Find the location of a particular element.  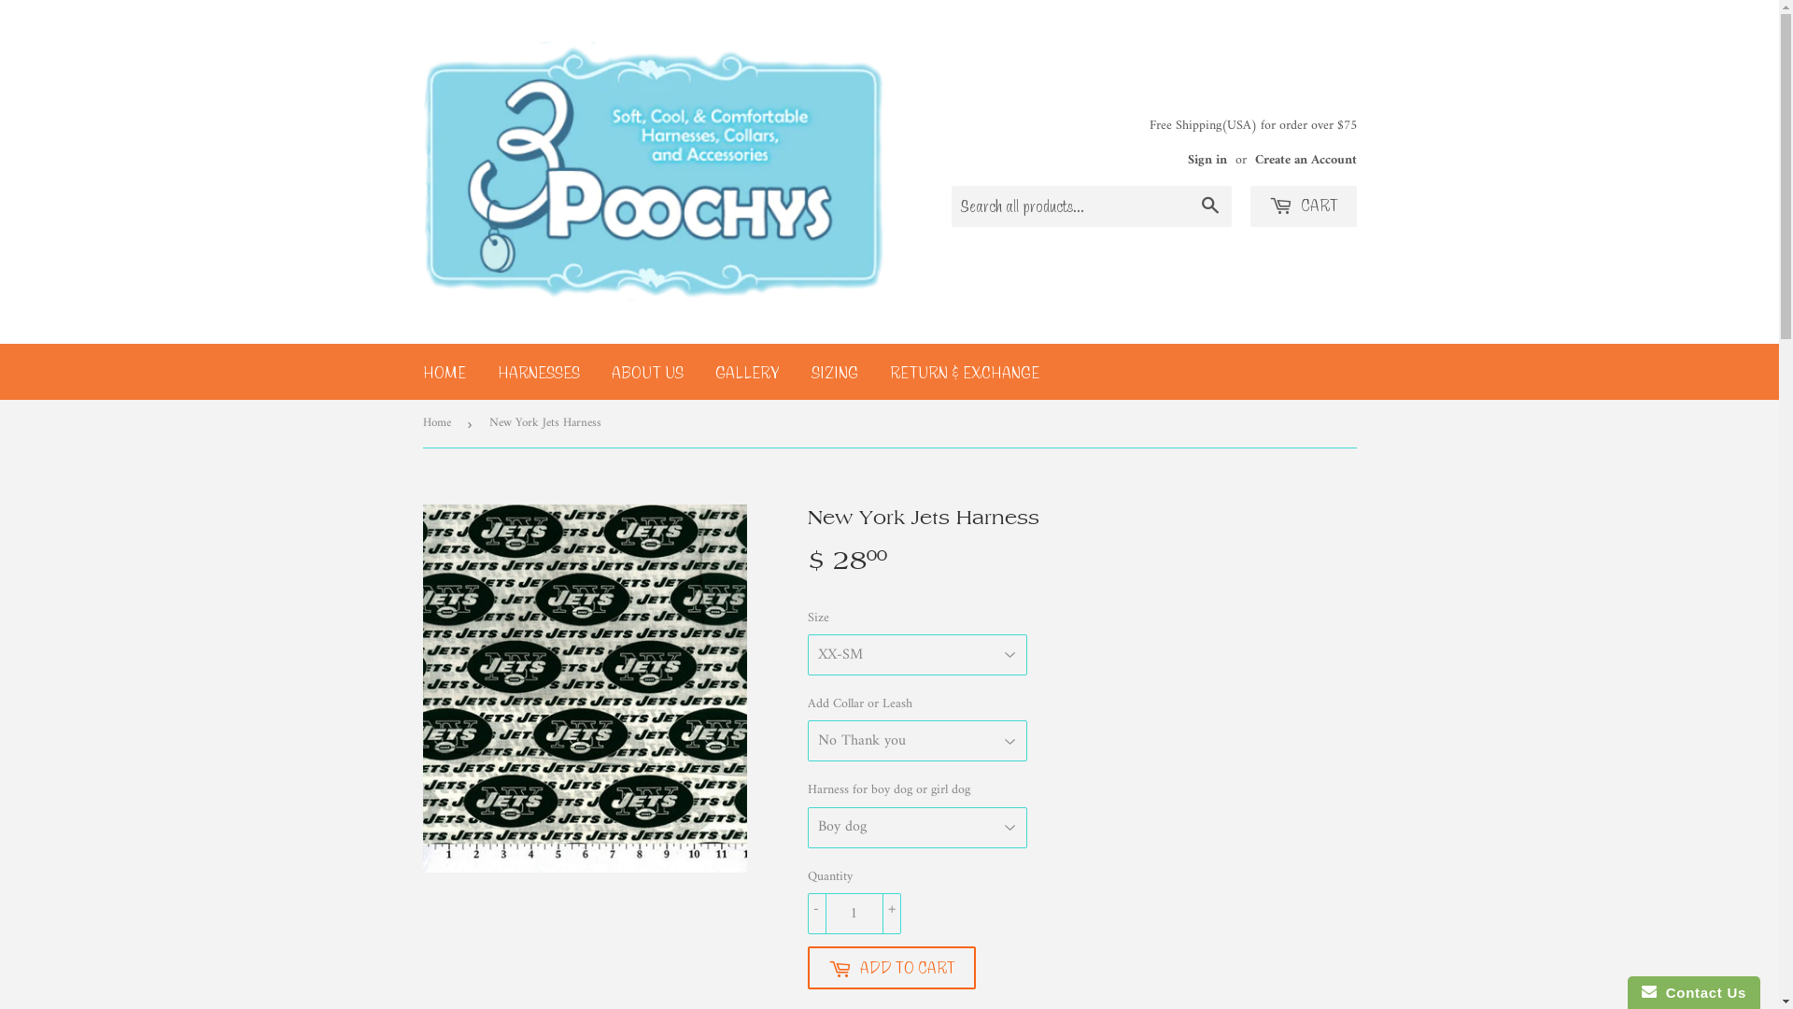

Home is located at coordinates (439, 424).